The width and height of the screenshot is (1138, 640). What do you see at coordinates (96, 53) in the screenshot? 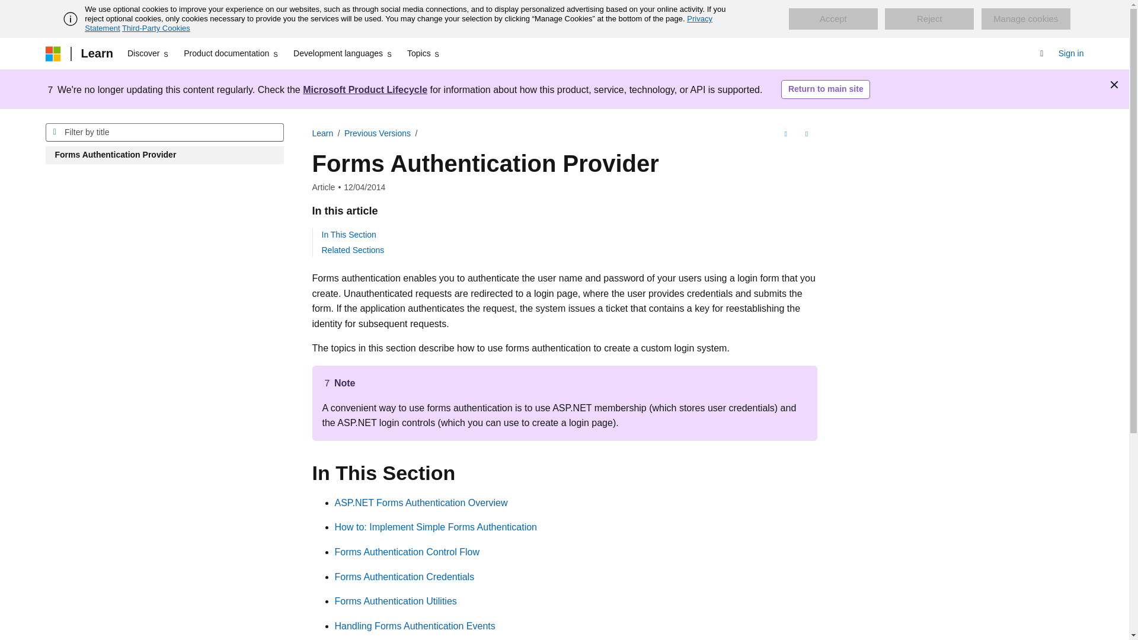
I see `Learn` at bounding box center [96, 53].